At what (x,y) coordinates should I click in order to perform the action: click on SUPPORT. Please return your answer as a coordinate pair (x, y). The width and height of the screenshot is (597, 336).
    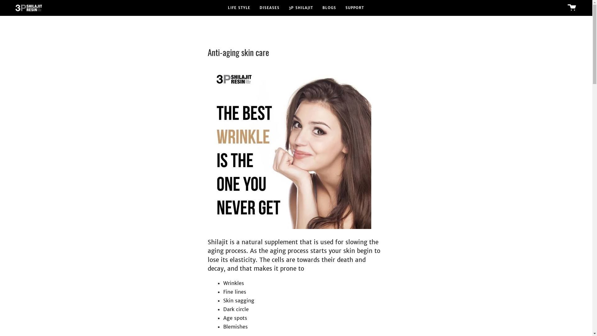
    Looking at the image, I should click on (355, 8).